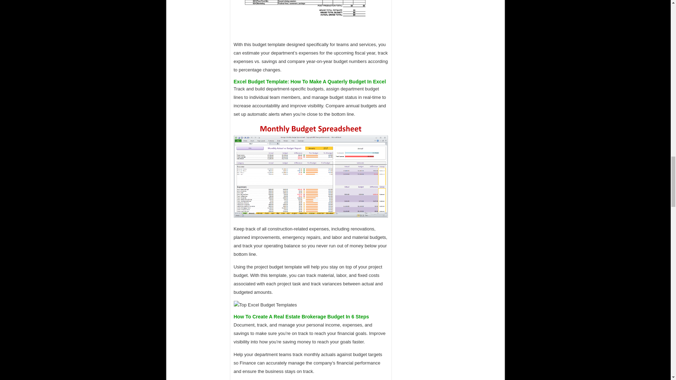 Image resolution: width=676 pixels, height=380 pixels. I want to click on Top Excel Budget Templates, so click(265, 305).